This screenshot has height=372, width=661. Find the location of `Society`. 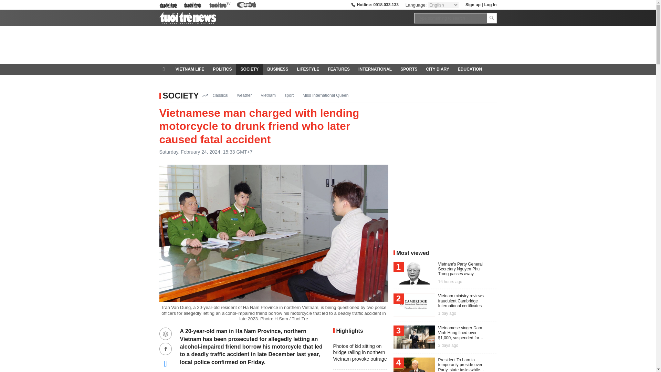

Society is located at coordinates (249, 70).